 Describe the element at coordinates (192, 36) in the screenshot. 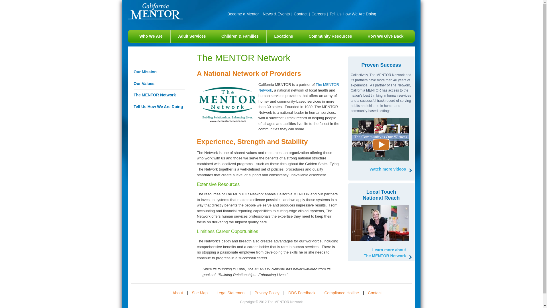

I see `Our Values` at that location.